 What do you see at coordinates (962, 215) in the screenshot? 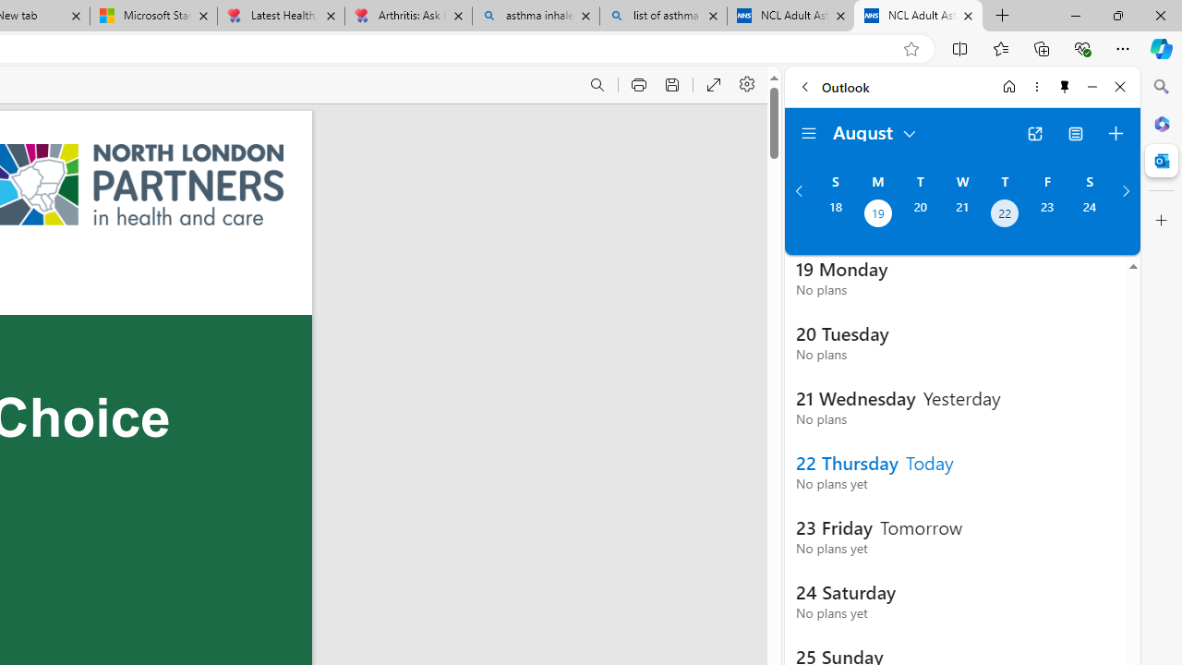
I see `Wednesday, August 21, 2024. ` at bounding box center [962, 215].